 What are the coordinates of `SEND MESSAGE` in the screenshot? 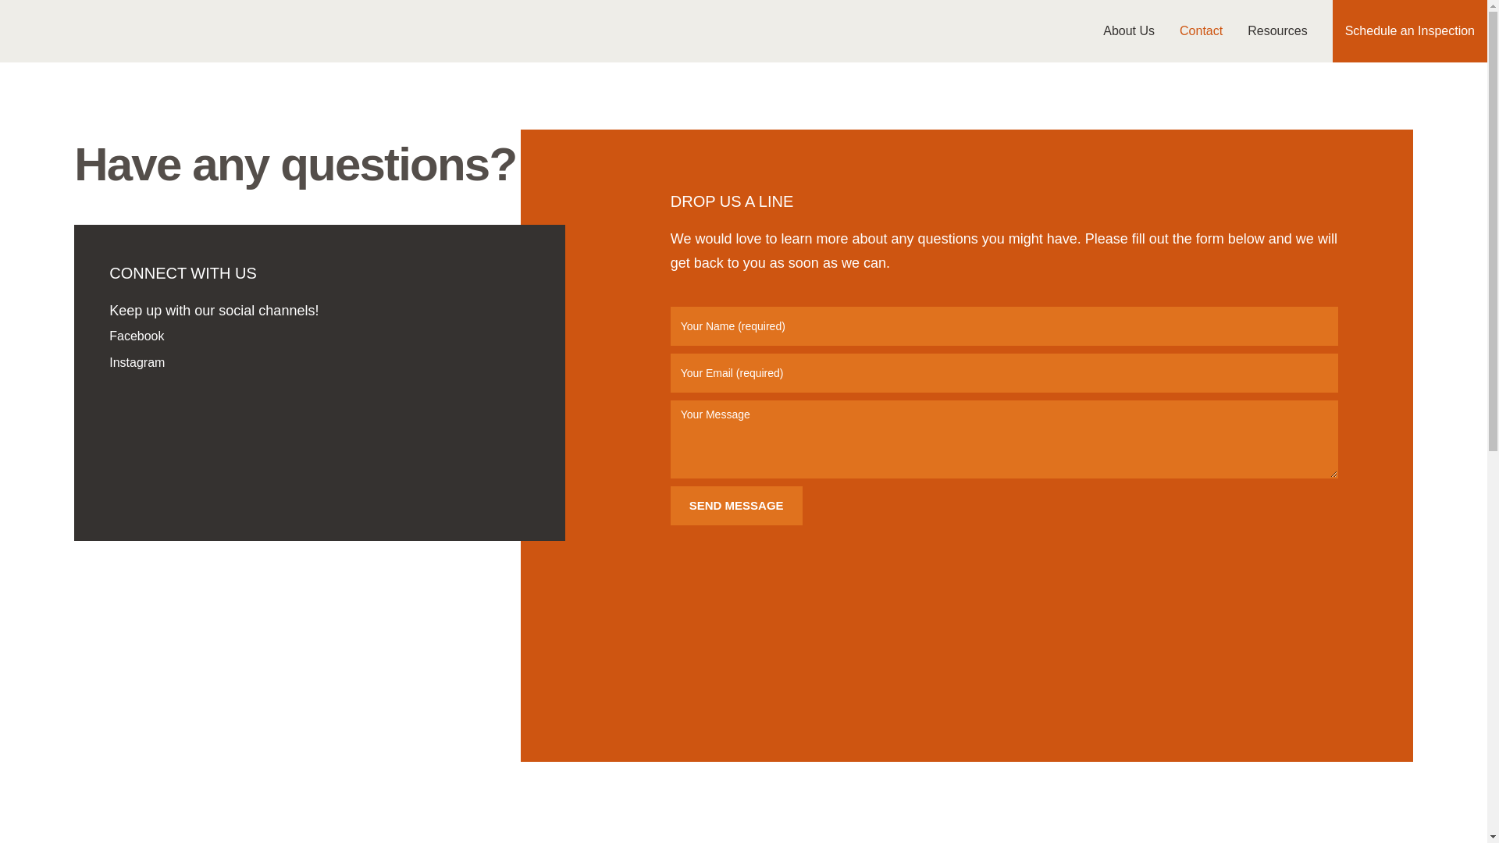 It's located at (735, 506).